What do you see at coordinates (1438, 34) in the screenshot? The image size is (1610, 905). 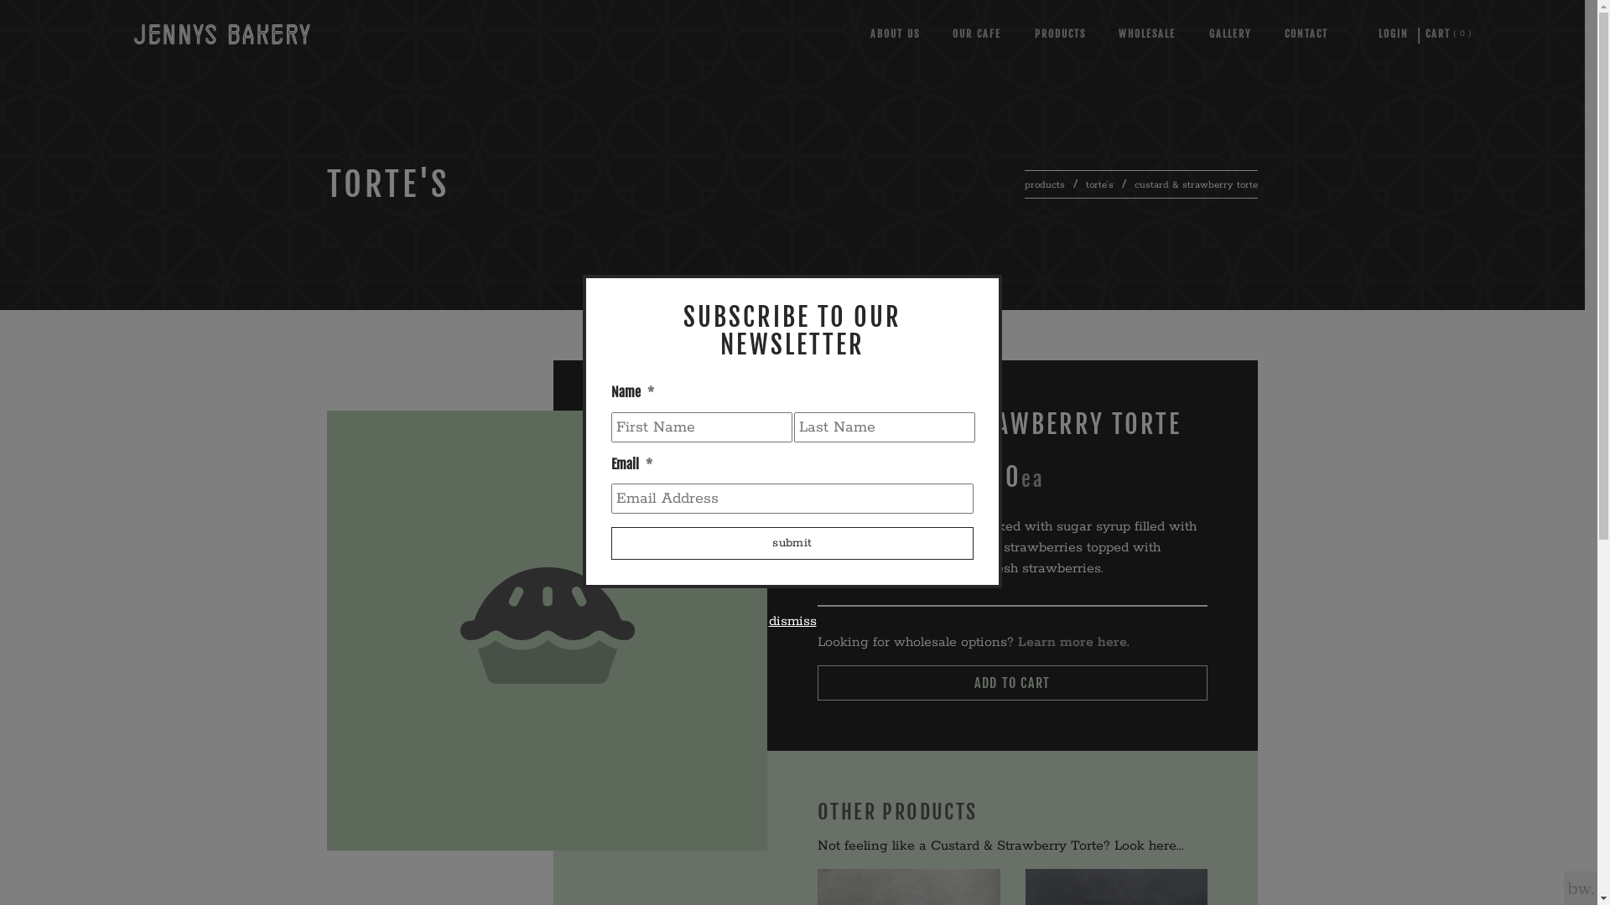 I see `0` at bounding box center [1438, 34].